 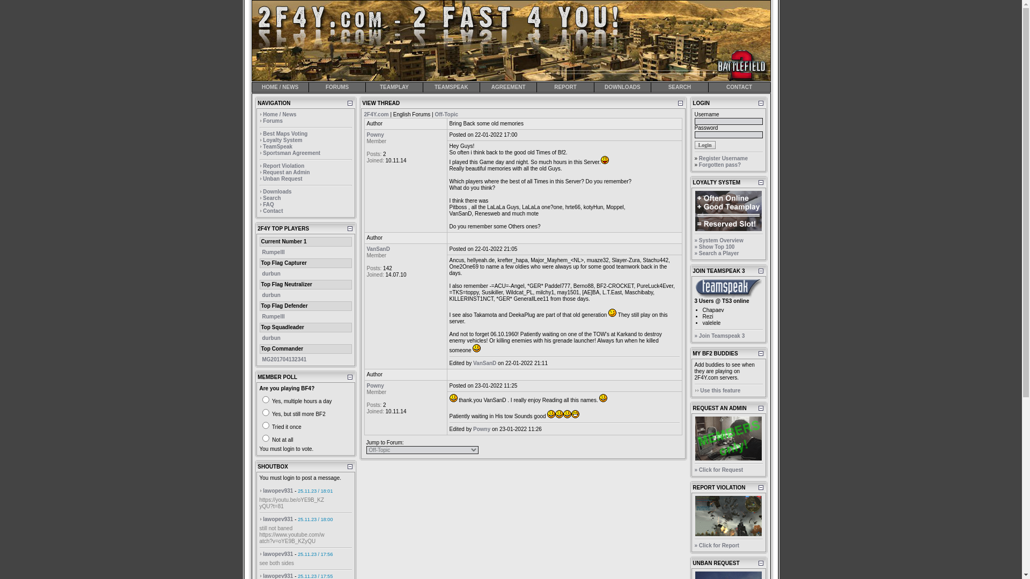 I want to click on HOME / NEWS, so click(x=280, y=87).